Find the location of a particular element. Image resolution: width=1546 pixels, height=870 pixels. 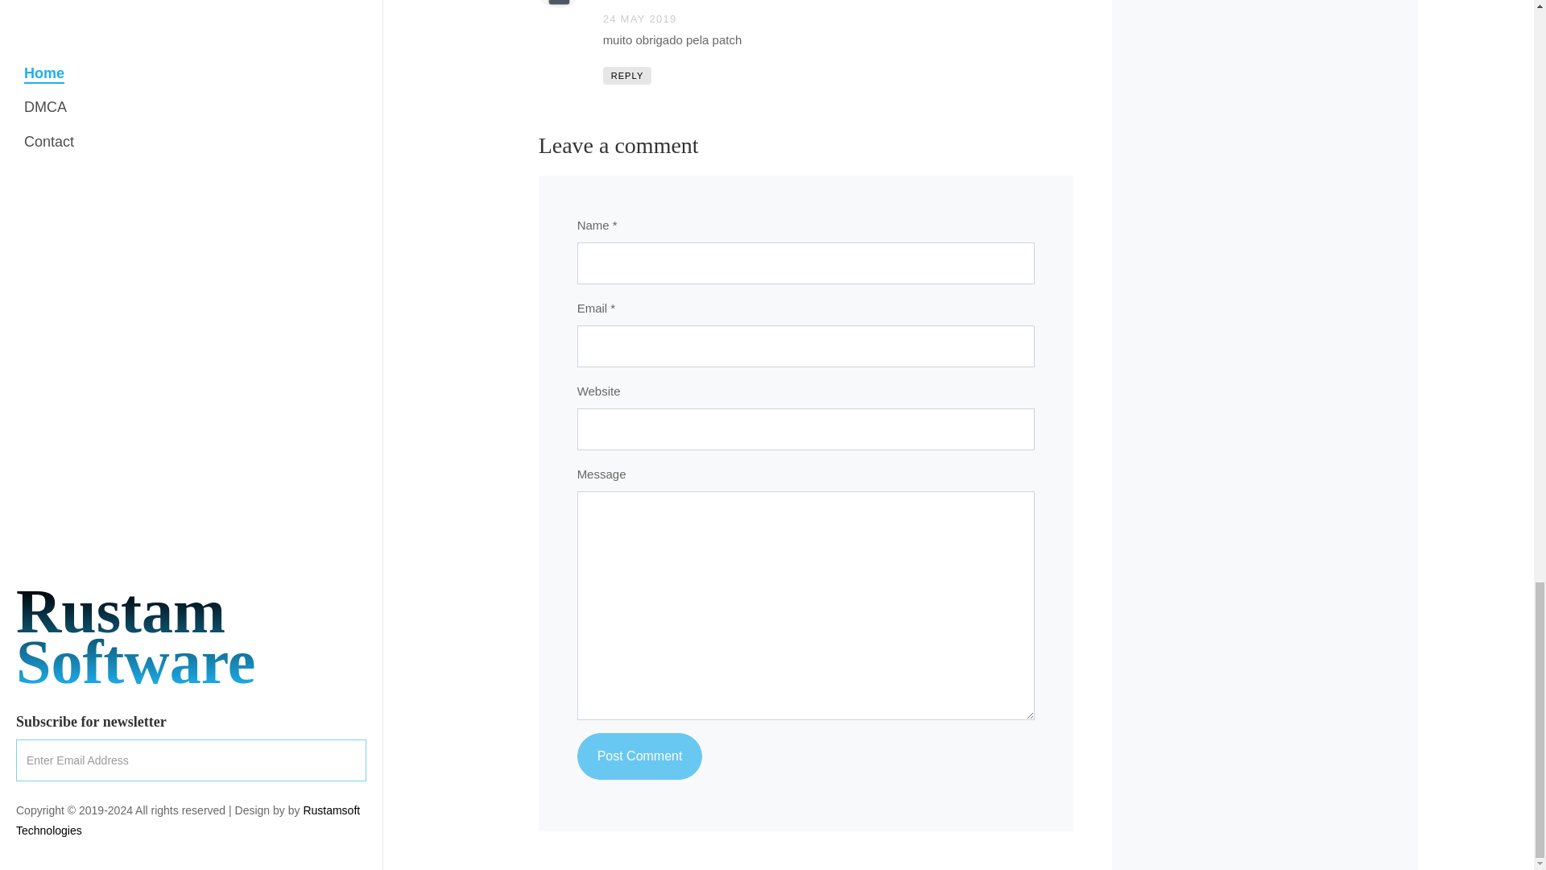

REPLY is located at coordinates (627, 76).